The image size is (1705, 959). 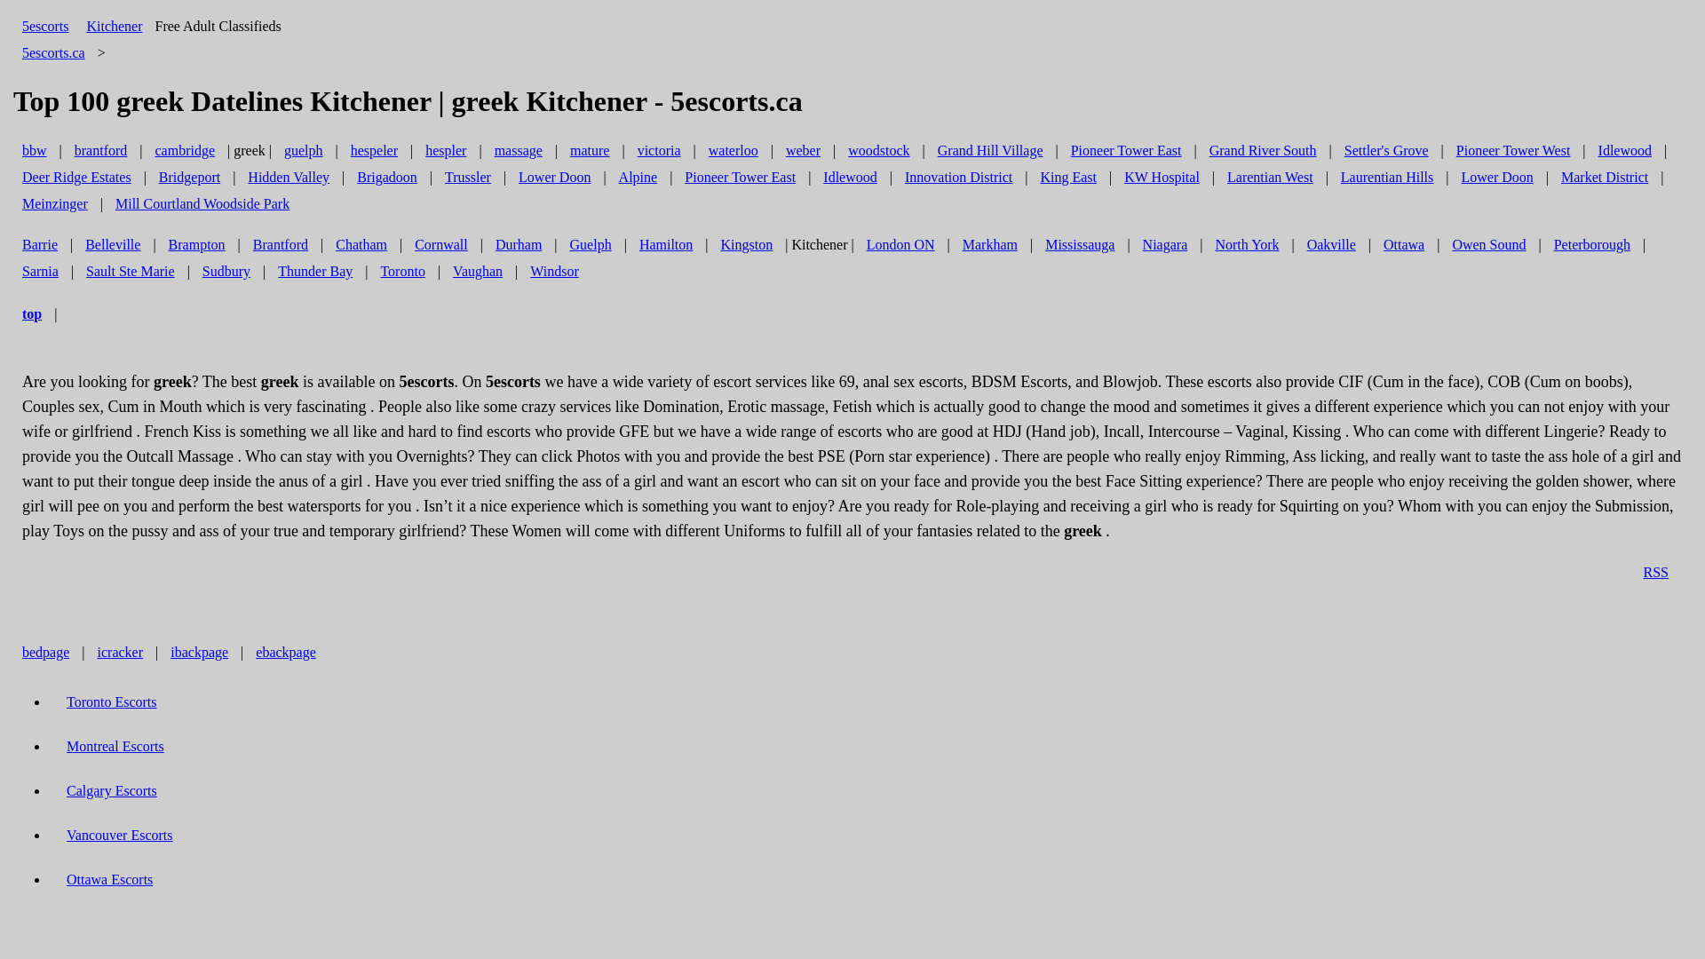 I want to click on Belleville, so click(x=113, y=245).